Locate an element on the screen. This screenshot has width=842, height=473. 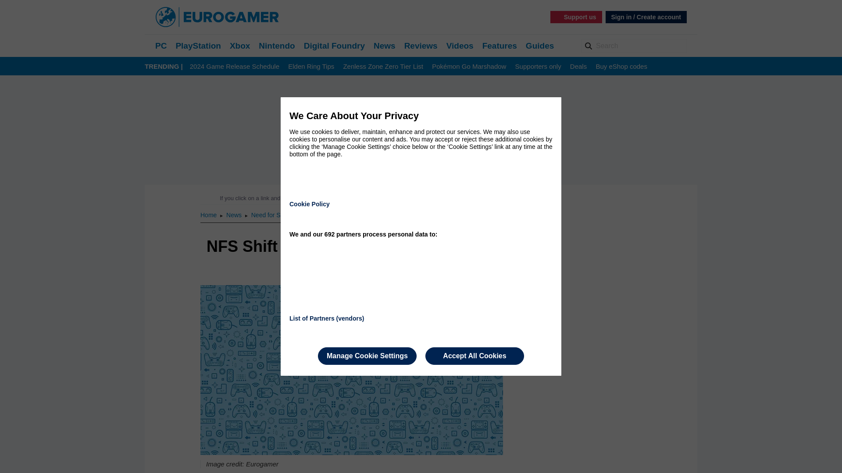
Buy eShop codes is located at coordinates (621, 67).